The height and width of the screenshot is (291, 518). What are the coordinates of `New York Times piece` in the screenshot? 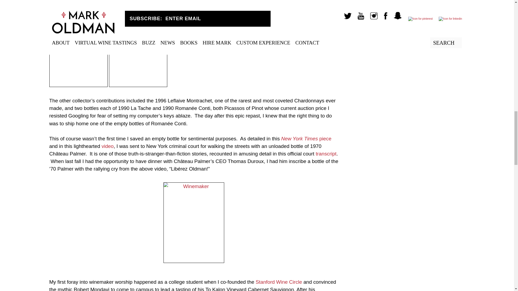 It's located at (306, 138).